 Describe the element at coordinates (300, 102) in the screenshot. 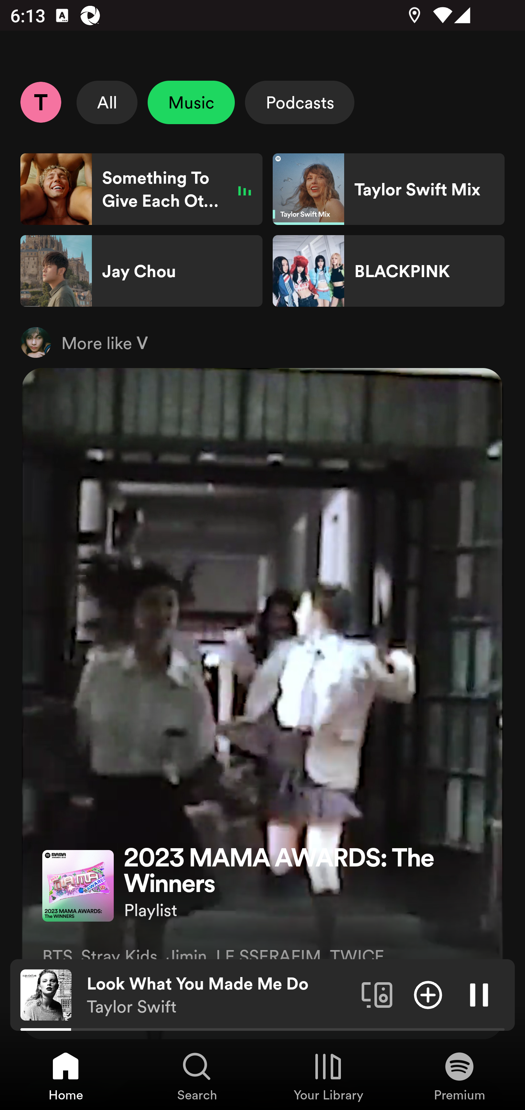

I see `Podcasts Select Podcasts` at that location.